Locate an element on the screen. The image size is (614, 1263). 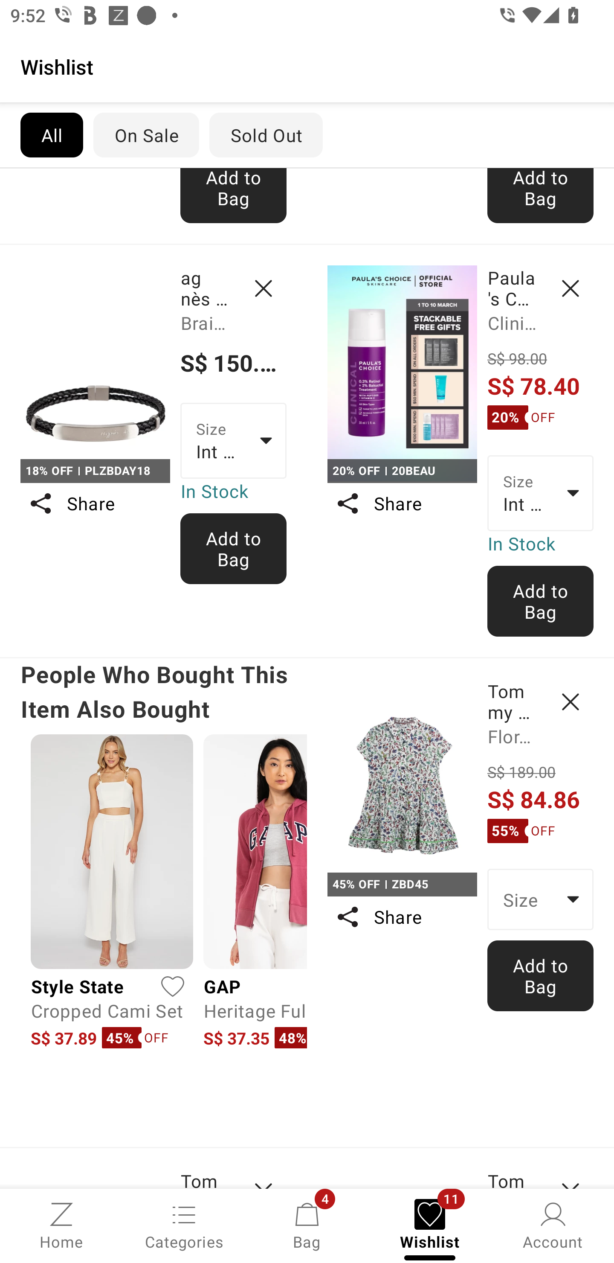
Size is located at coordinates (541, 899).